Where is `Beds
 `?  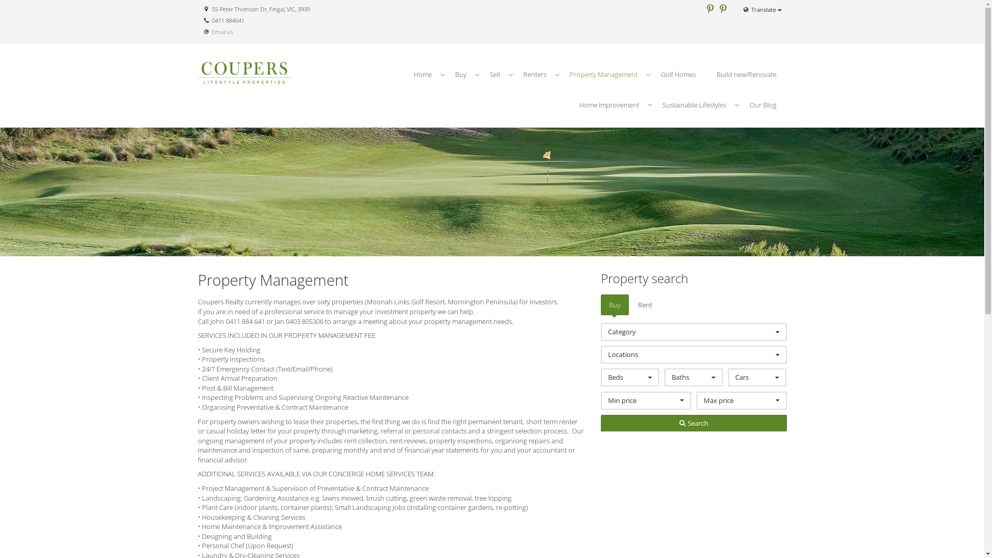 Beds
  is located at coordinates (629, 377).